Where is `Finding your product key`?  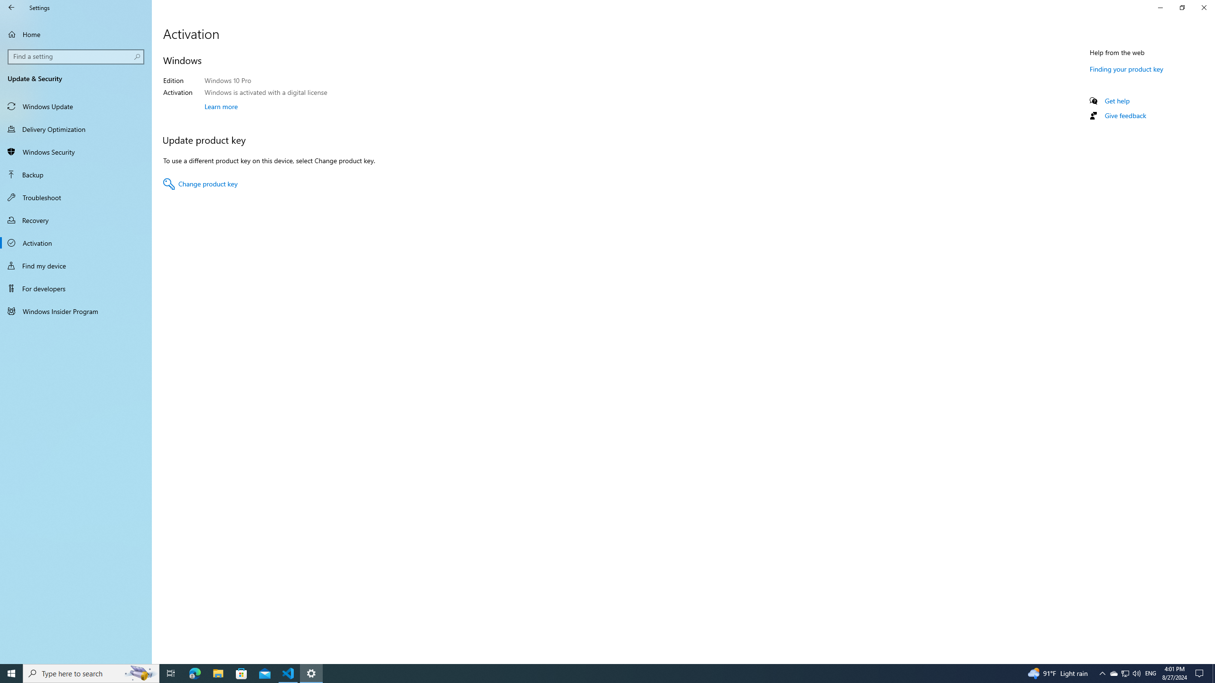
Finding your product key is located at coordinates (1126, 69).